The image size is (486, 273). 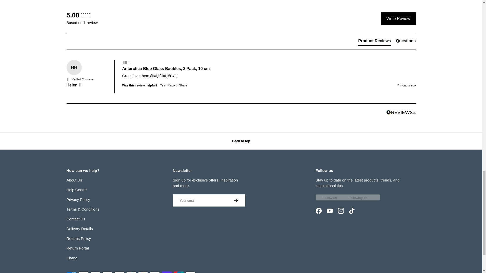 What do you see at coordinates (352, 211) in the screenshot?
I see `We R Christmas on TikTok` at bounding box center [352, 211].